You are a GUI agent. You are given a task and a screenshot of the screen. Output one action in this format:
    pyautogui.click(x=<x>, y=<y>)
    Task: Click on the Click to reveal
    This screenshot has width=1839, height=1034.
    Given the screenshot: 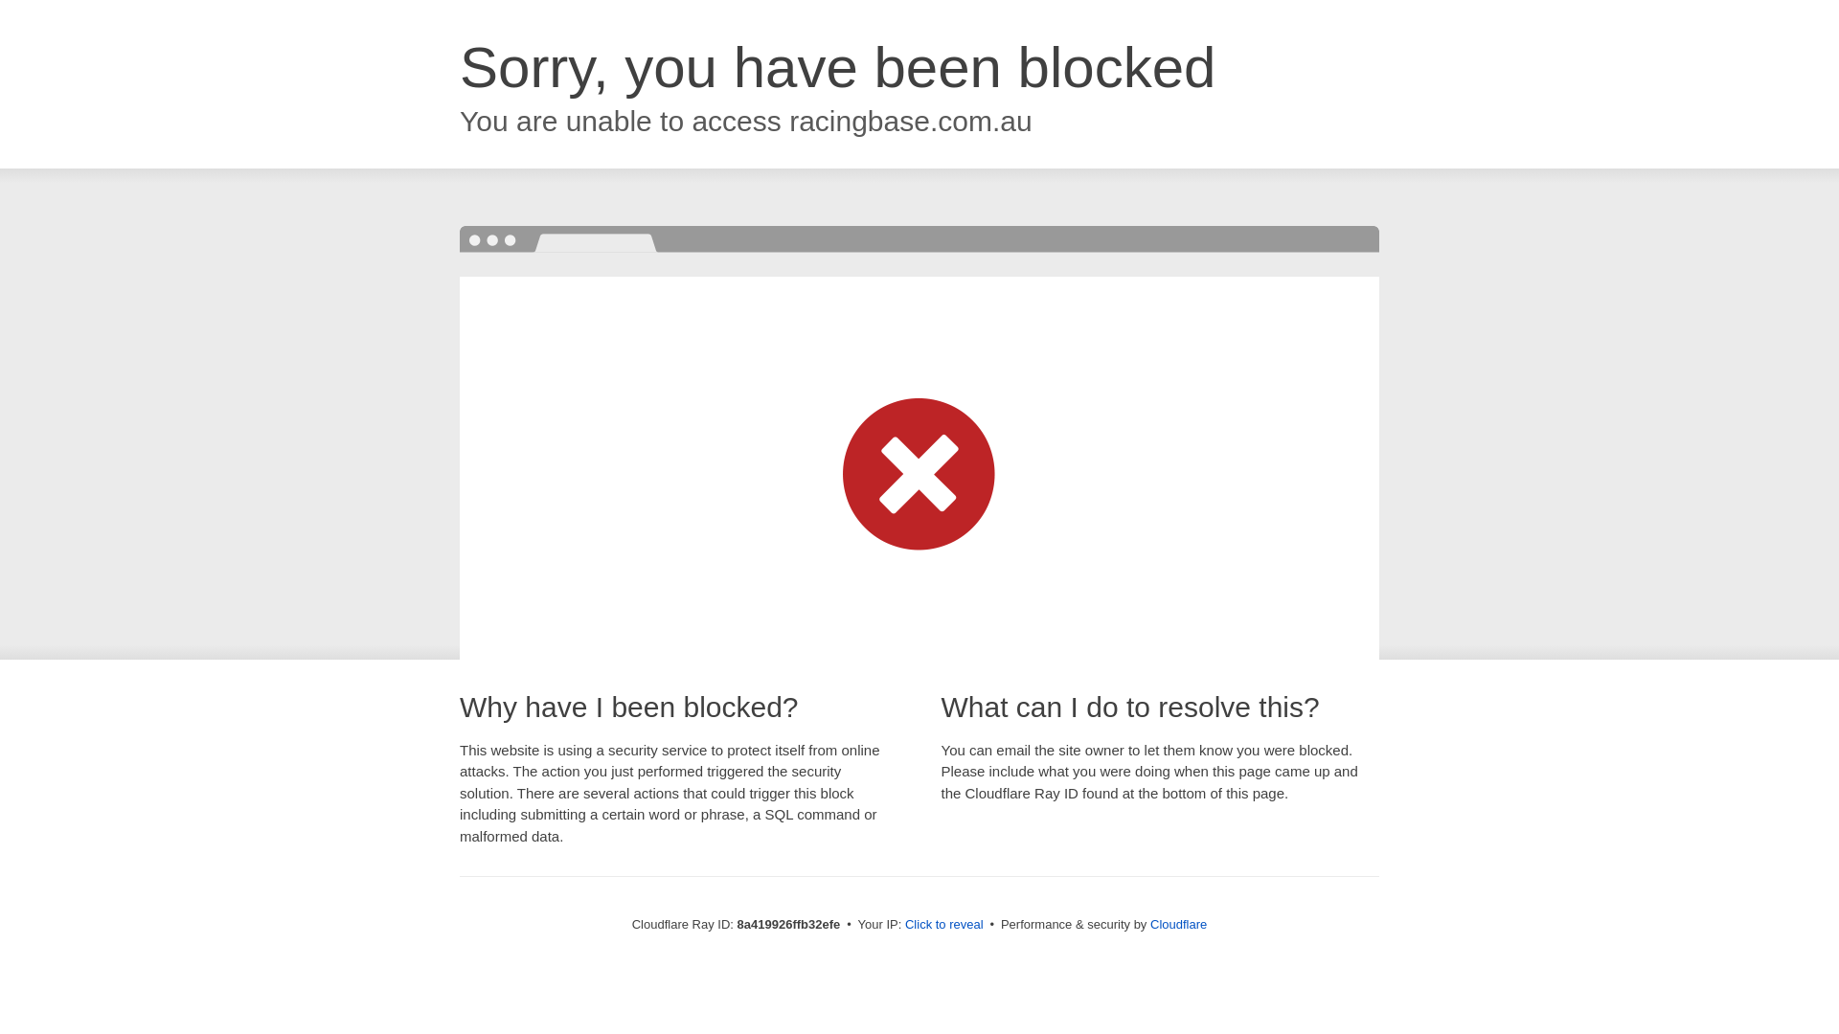 What is the action you would take?
    pyautogui.click(x=944, y=925)
    